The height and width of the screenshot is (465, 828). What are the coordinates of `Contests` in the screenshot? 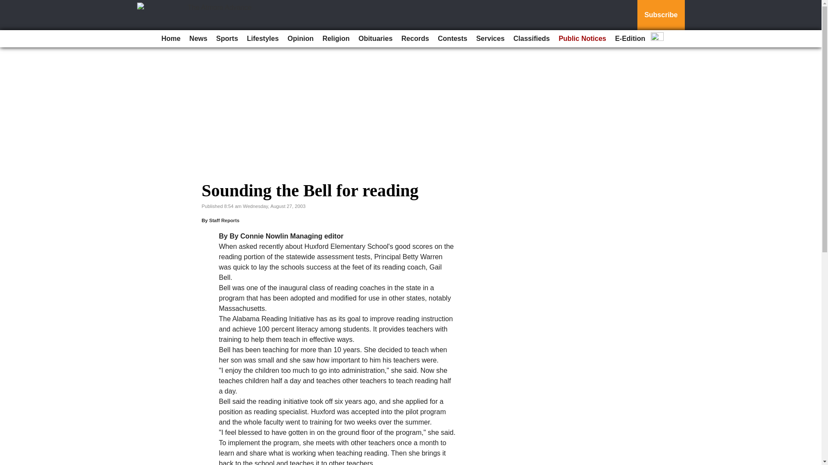 It's located at (452, 39).